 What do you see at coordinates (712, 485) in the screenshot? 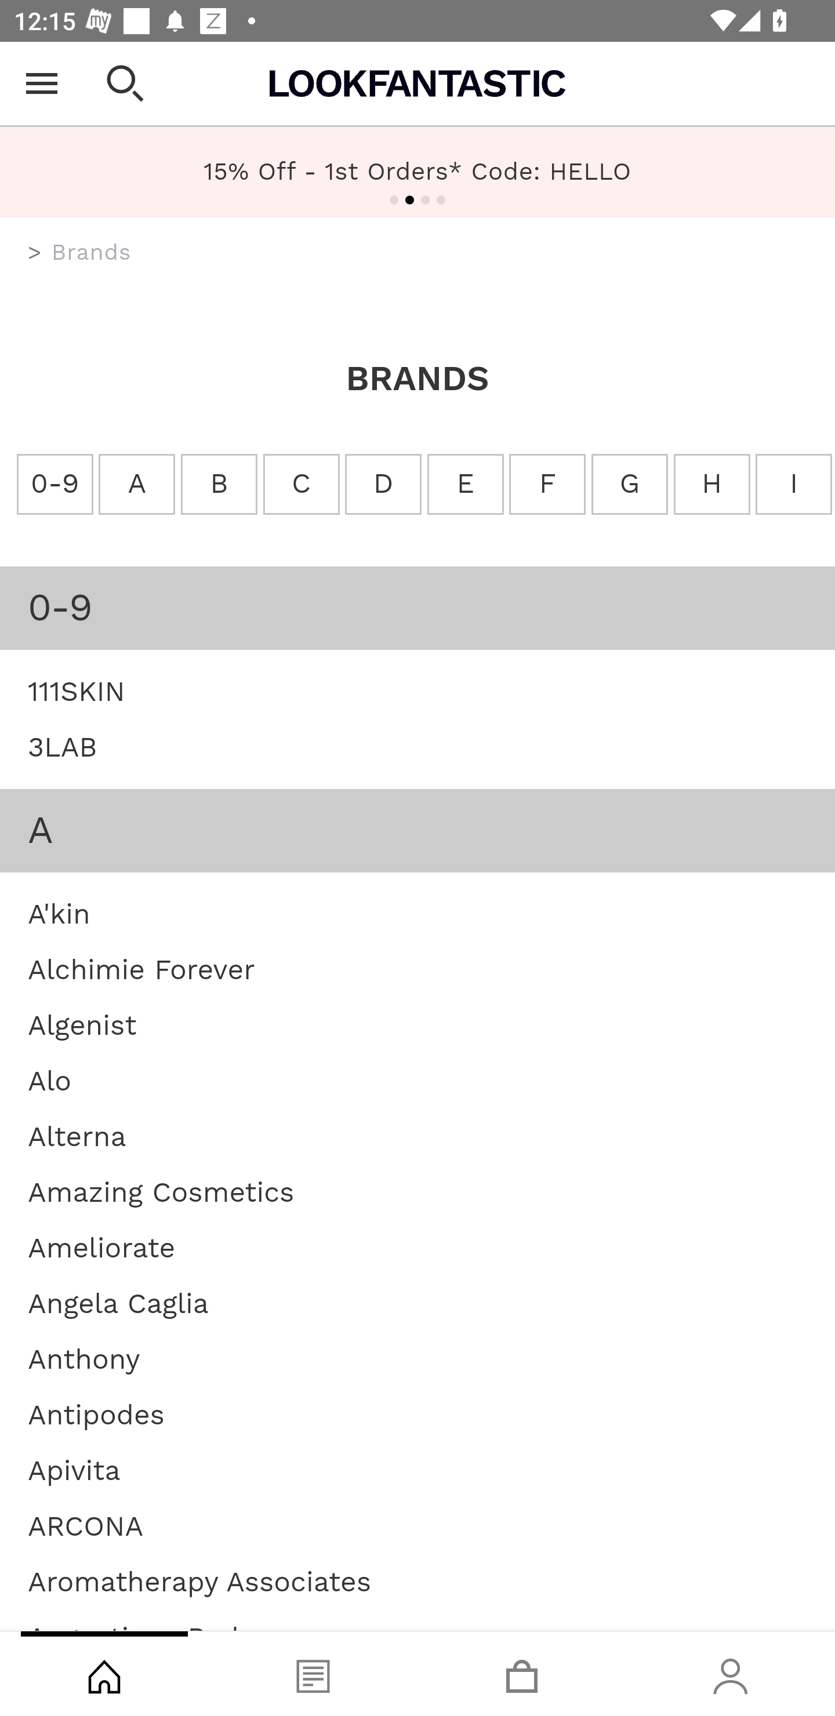
I see `H` at bounding box center [712, 485].